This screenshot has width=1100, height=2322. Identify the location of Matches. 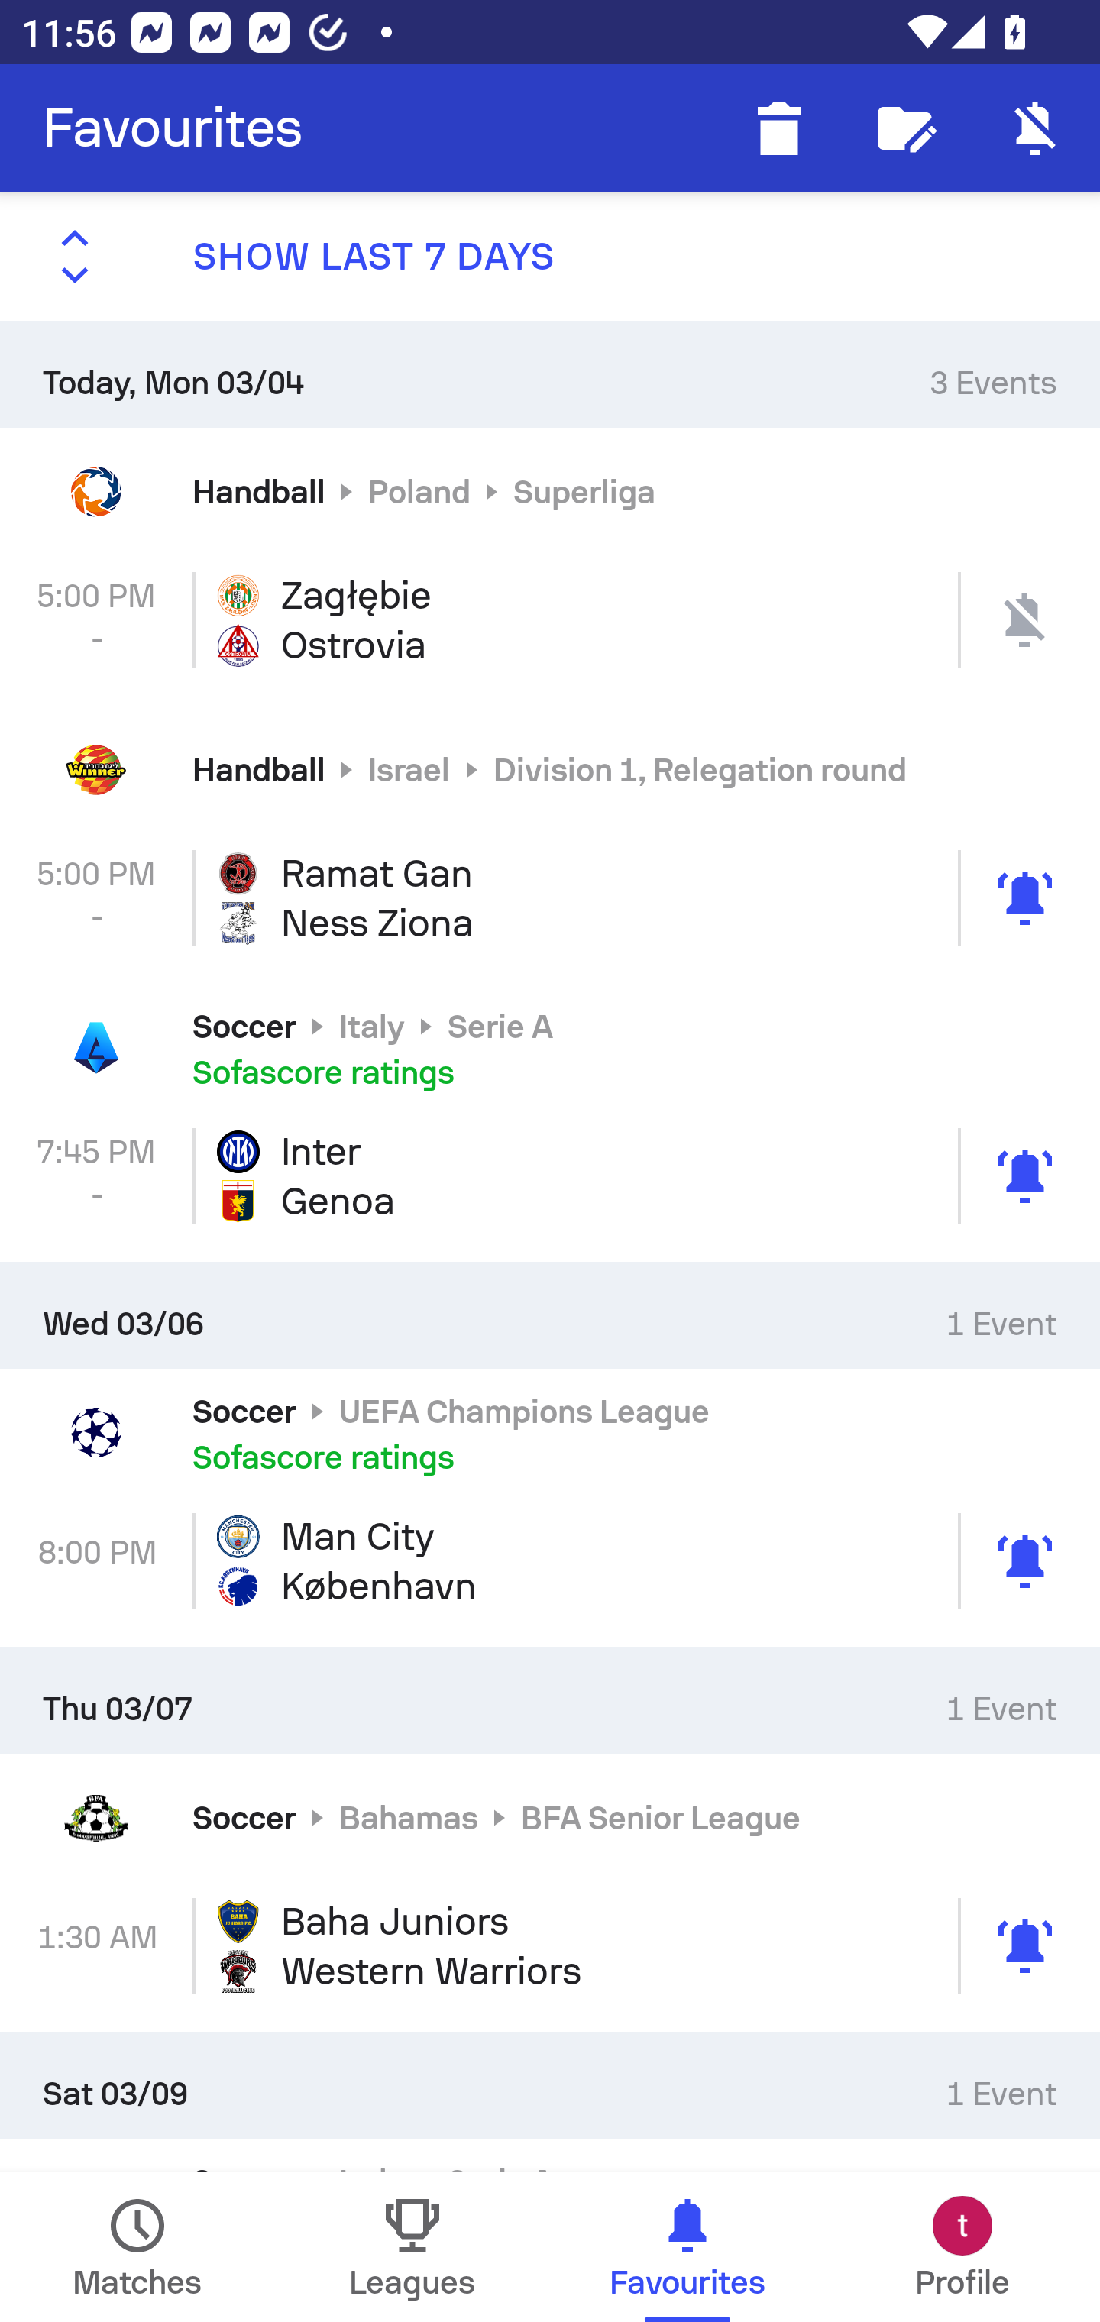
(137, 2247).